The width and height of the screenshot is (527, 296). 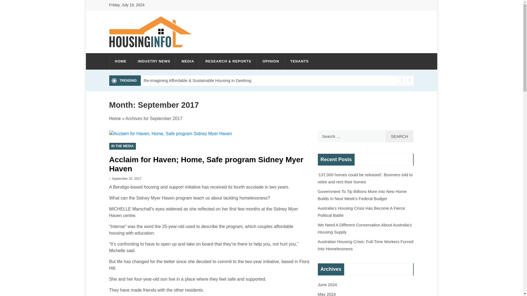 What do you see at coordinates (188, 61) in the screenshot?
I see `MEDIA` at bounding box center [188, 61].